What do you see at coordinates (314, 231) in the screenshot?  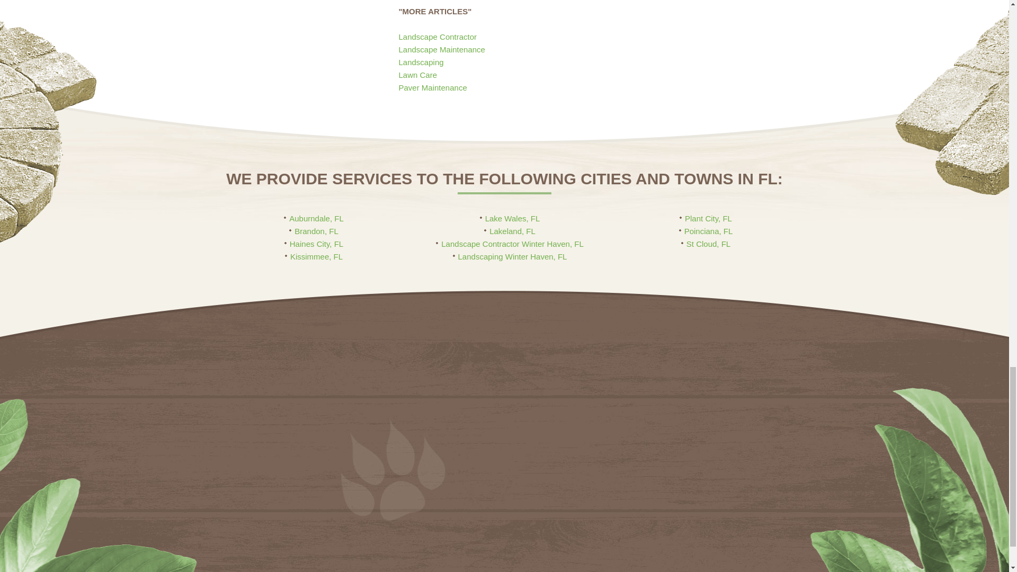 I see `Brandon, FL` at bounding box center [314, 231].